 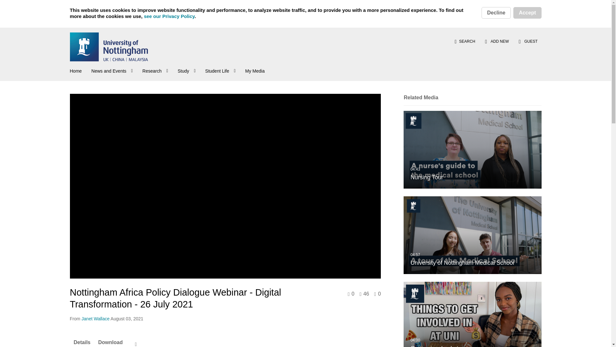 What do you see at coordinates (472, 150) in the screenshot?
I see `Nursing Tour` at bounding box center [472, 150].